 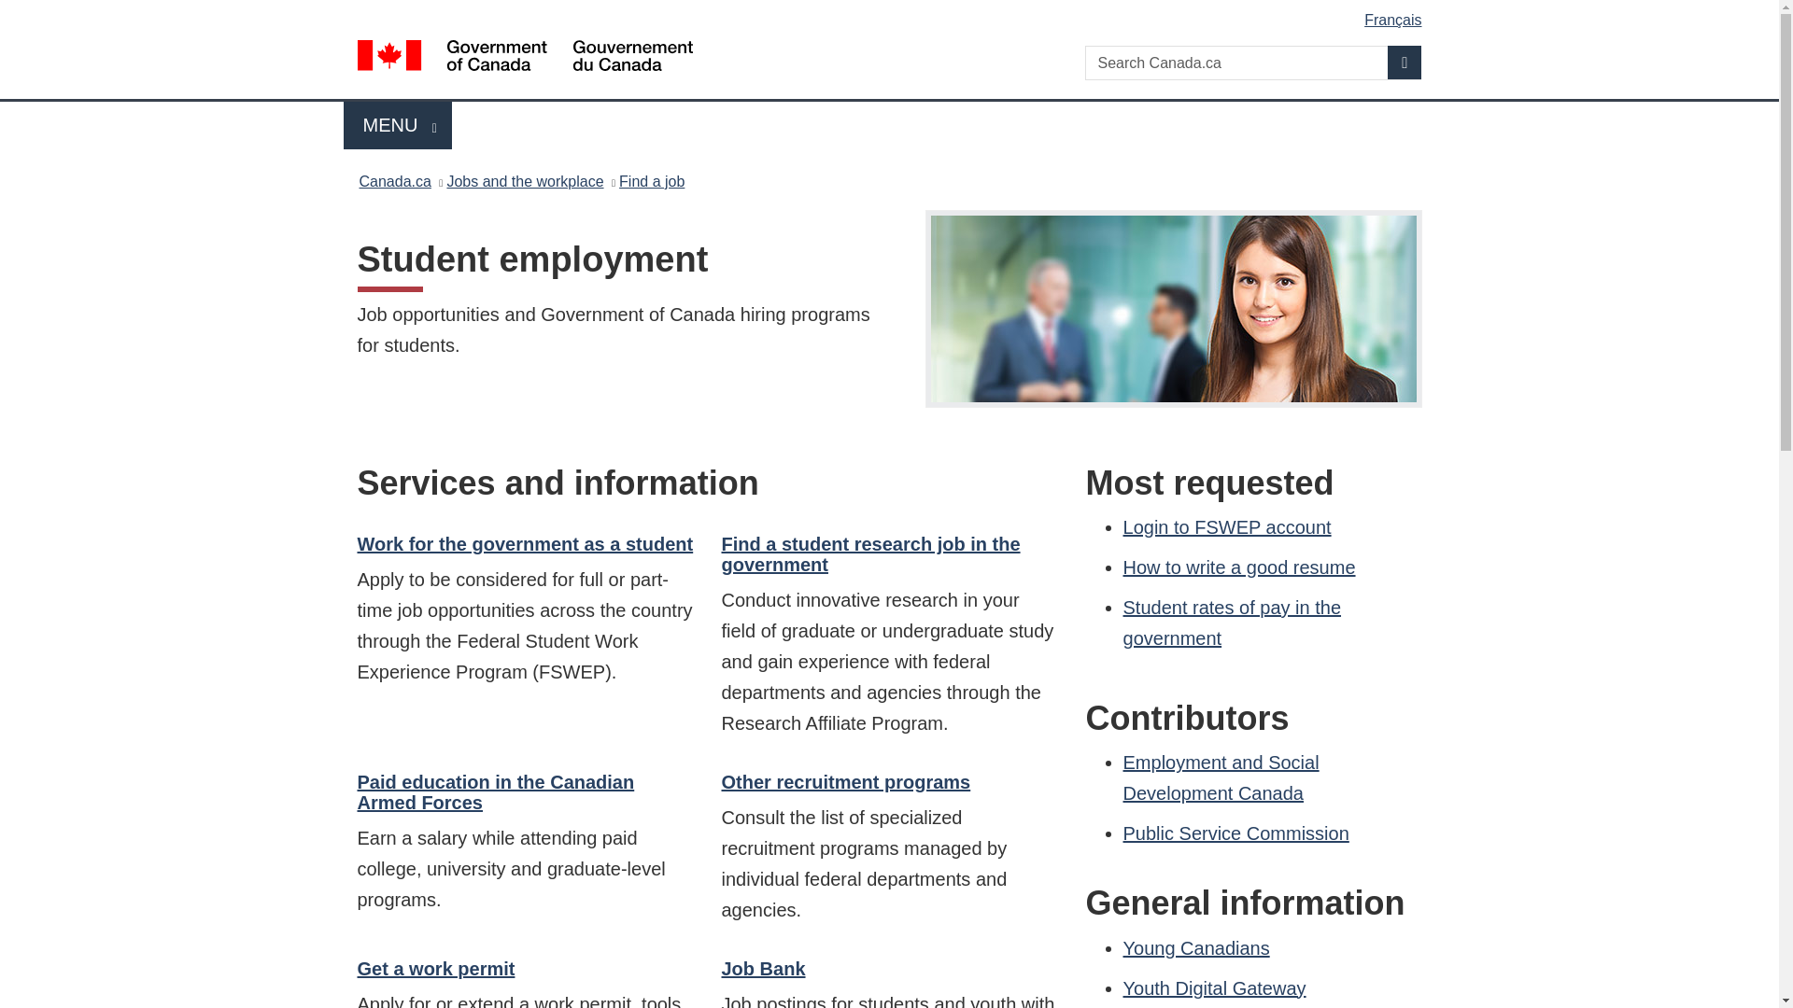 What do you see at coordinates (1227, 526) in the screenshot?
I see `Login to FSWEP account` at bounding box center [1227, 526].